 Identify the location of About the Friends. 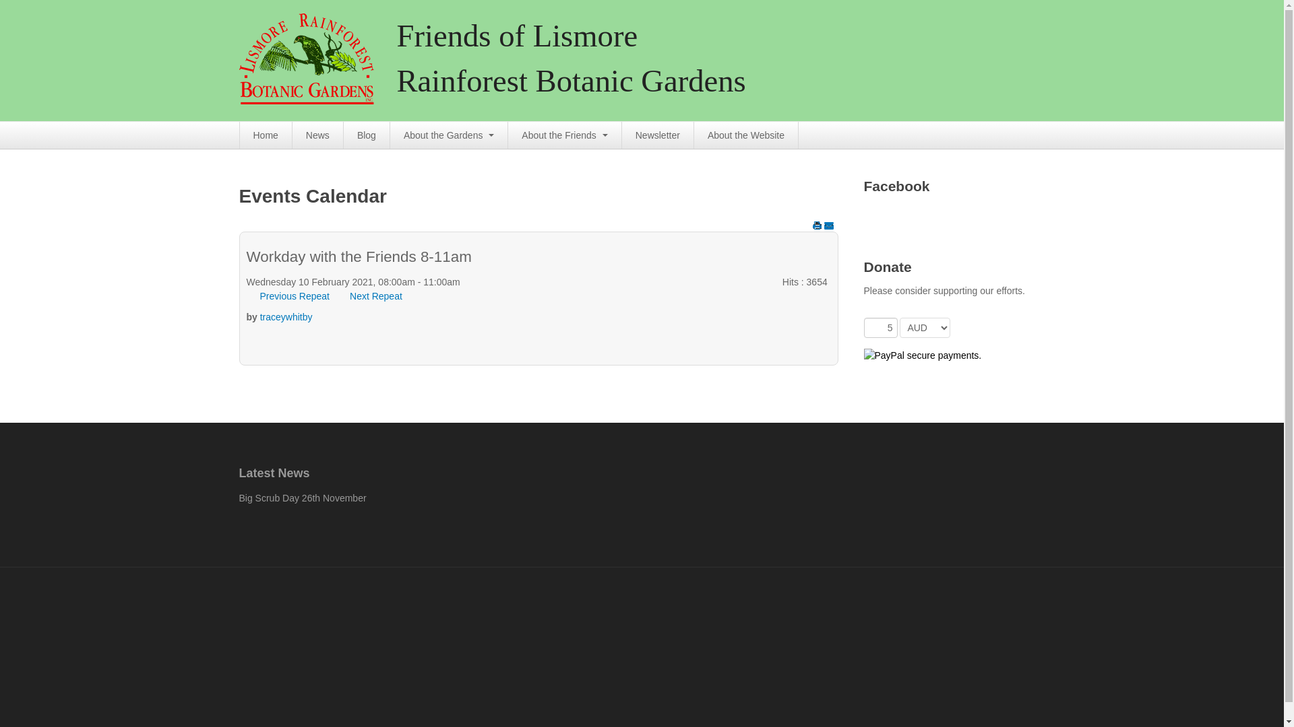
(565, 135).